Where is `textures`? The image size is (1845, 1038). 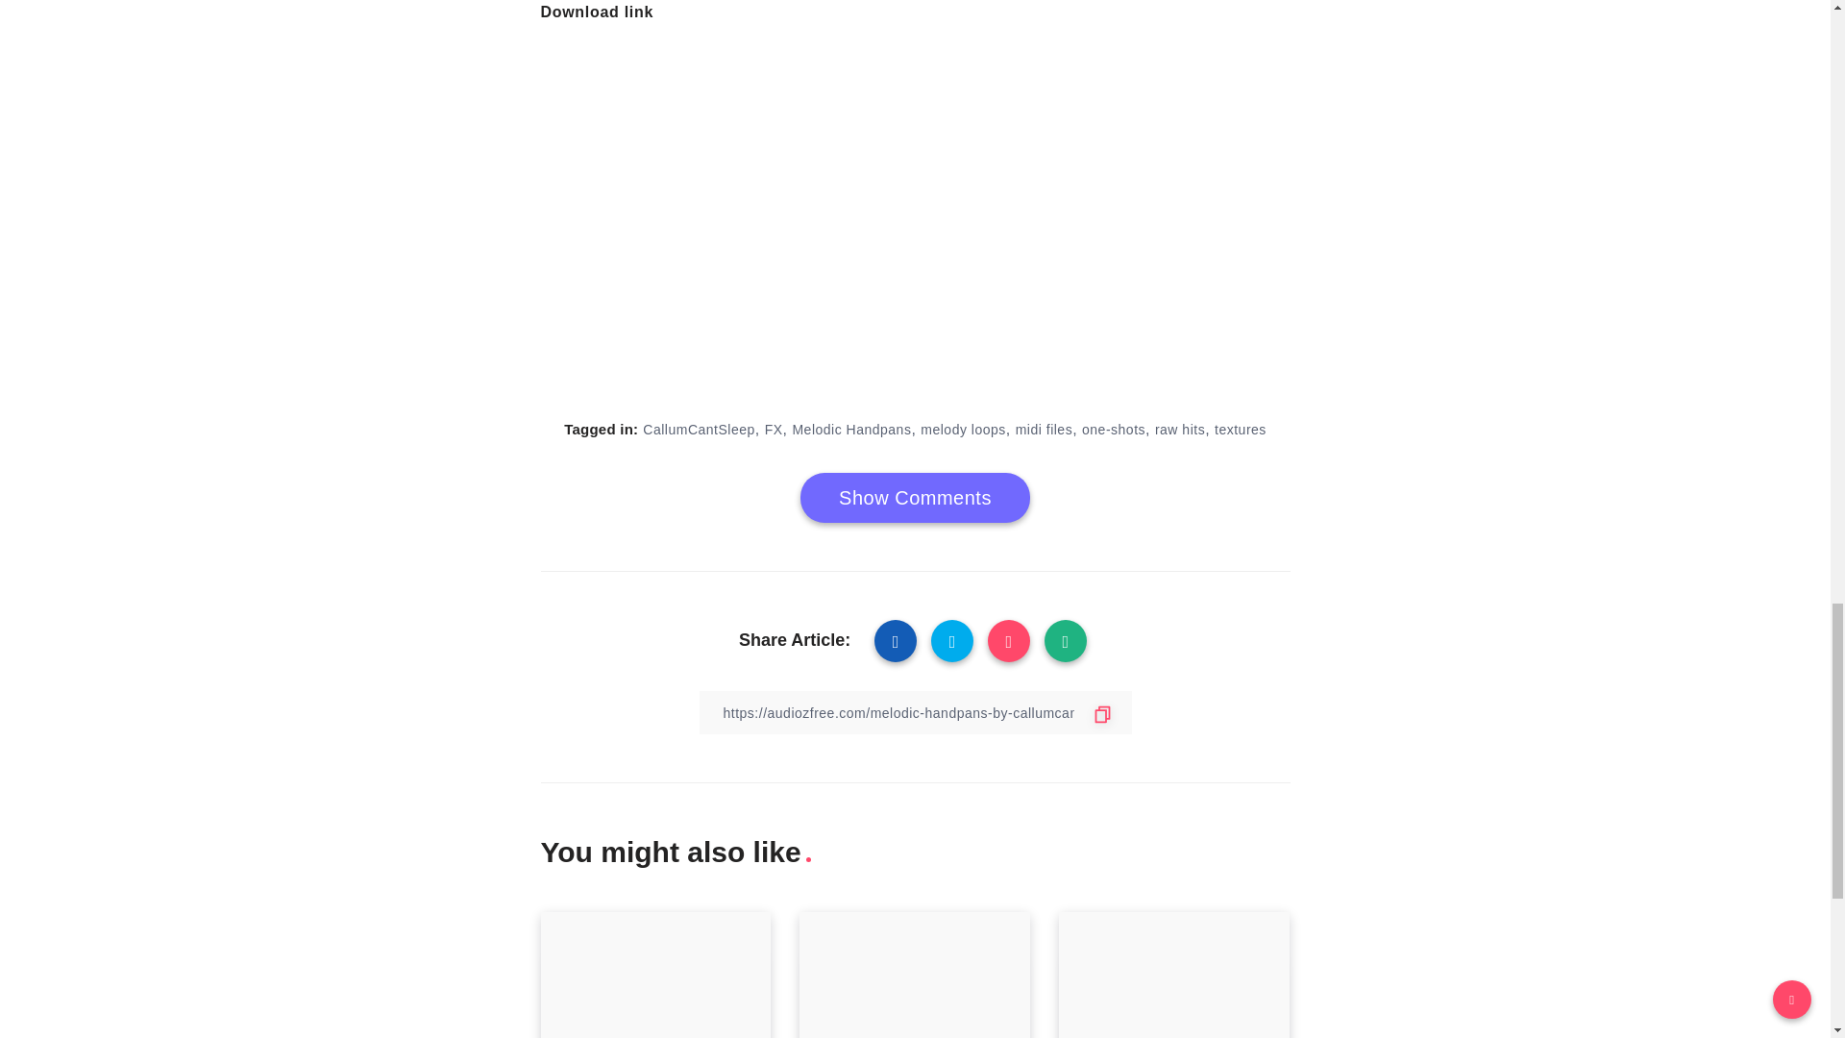 textures is located at coordinates (1240, 429).